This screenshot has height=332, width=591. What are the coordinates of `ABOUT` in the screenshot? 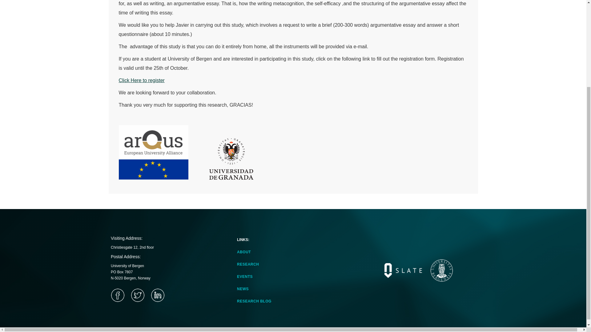 It's located at (257, 252).